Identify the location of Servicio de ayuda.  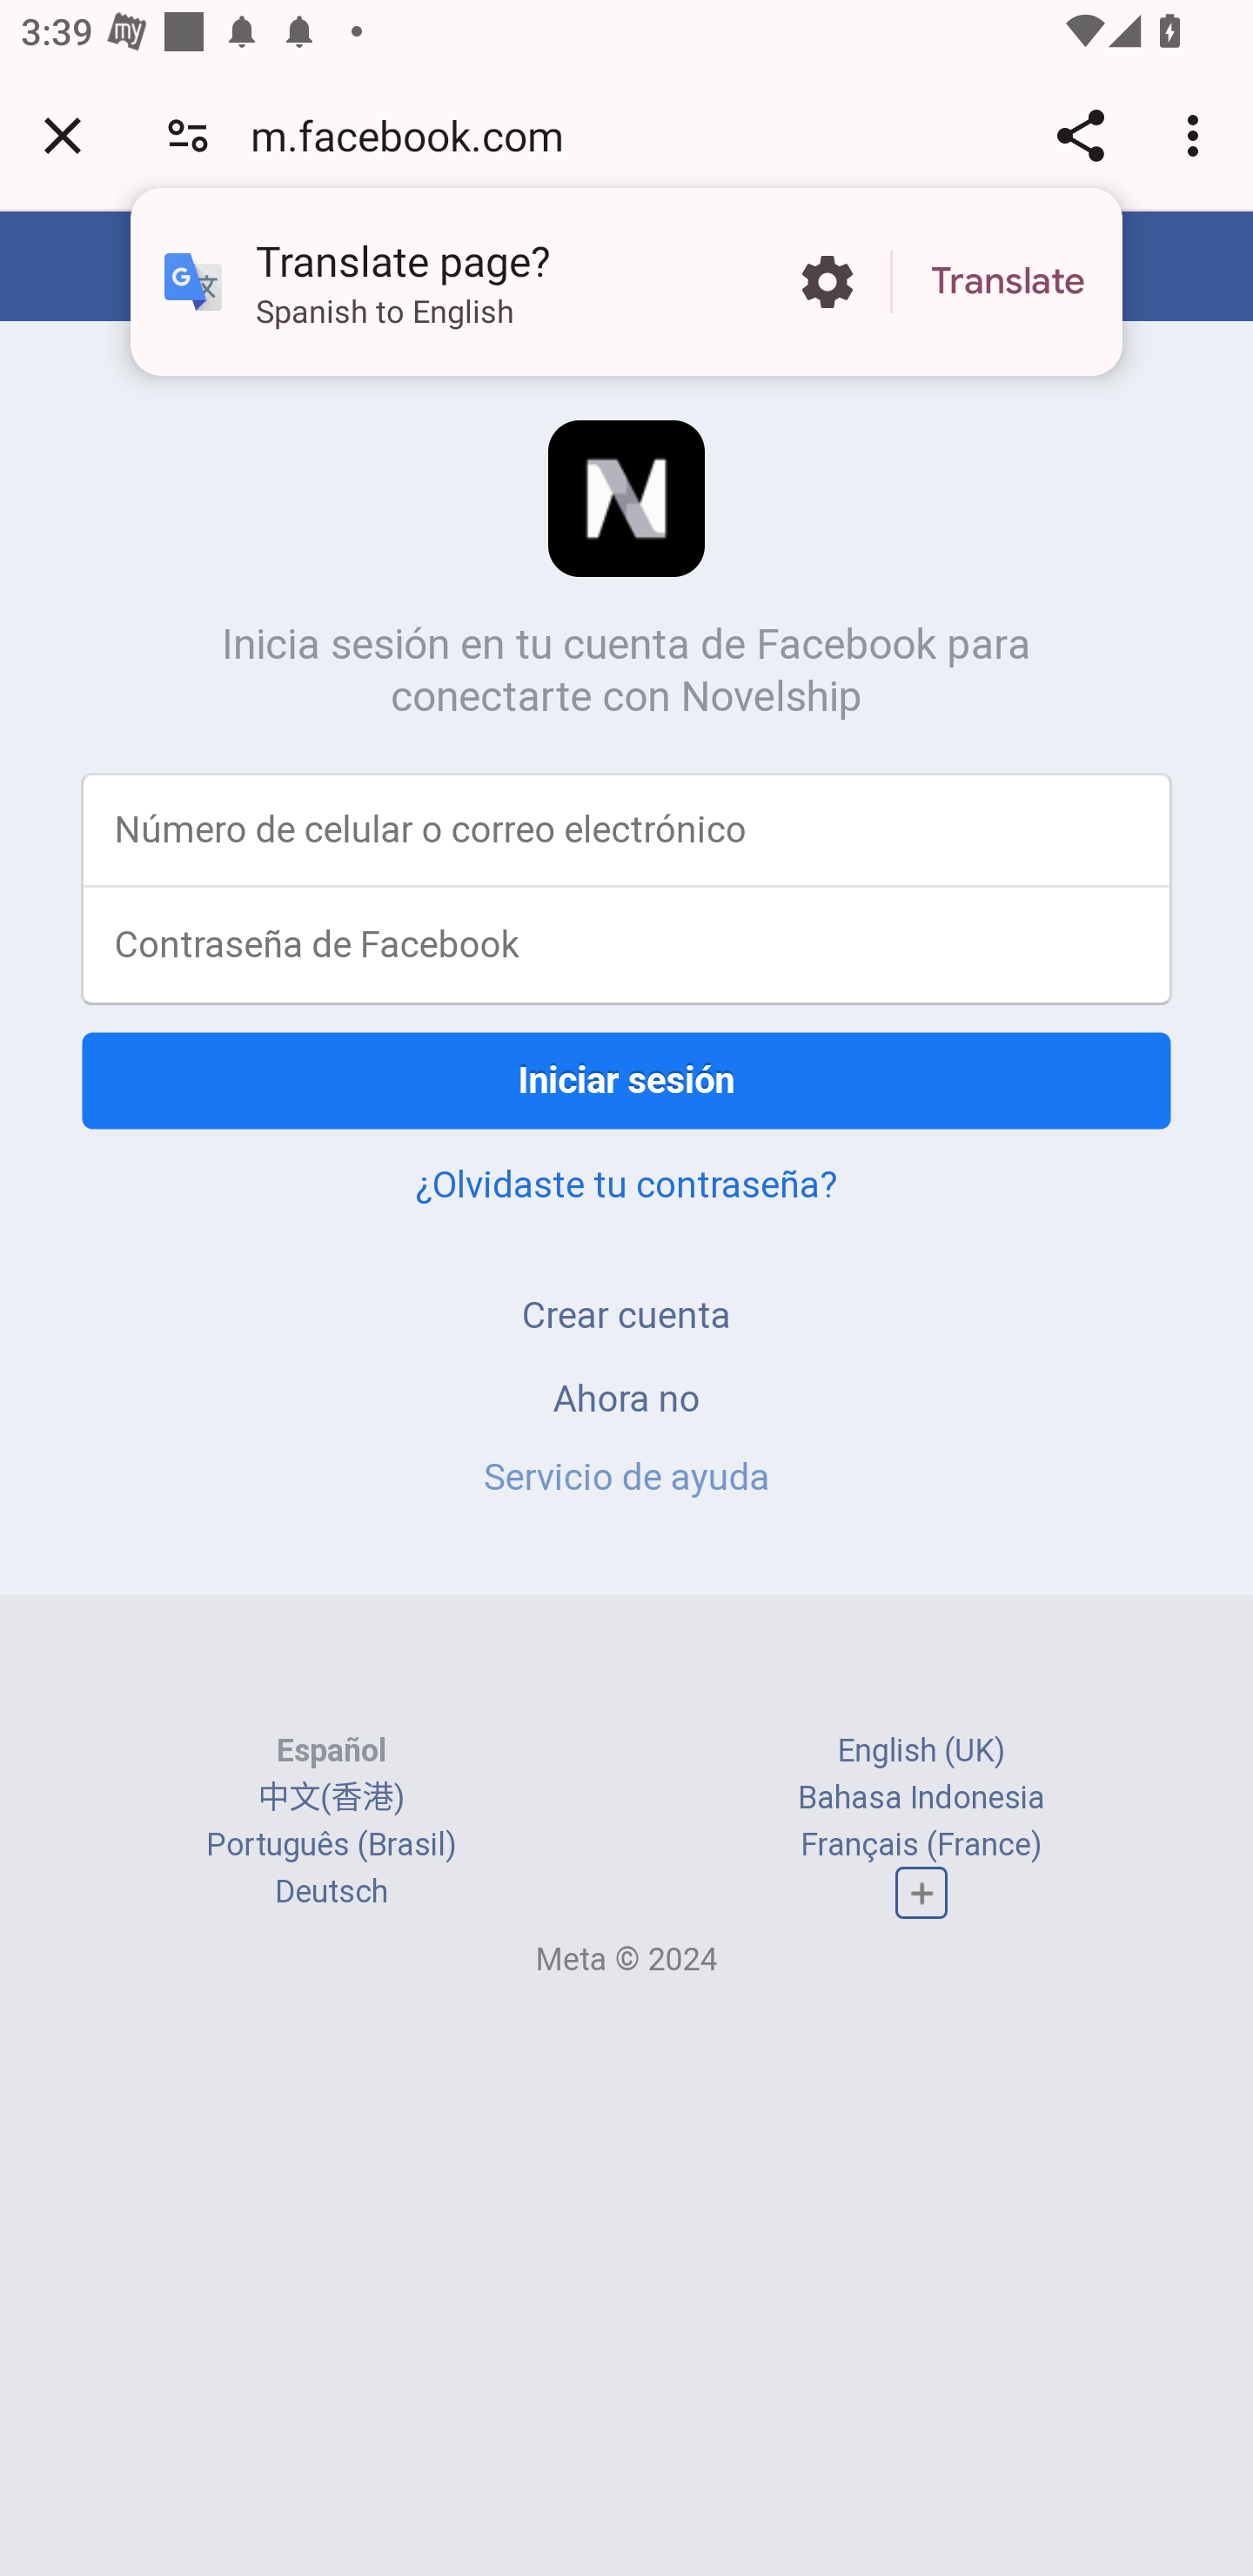
(626, 1477).